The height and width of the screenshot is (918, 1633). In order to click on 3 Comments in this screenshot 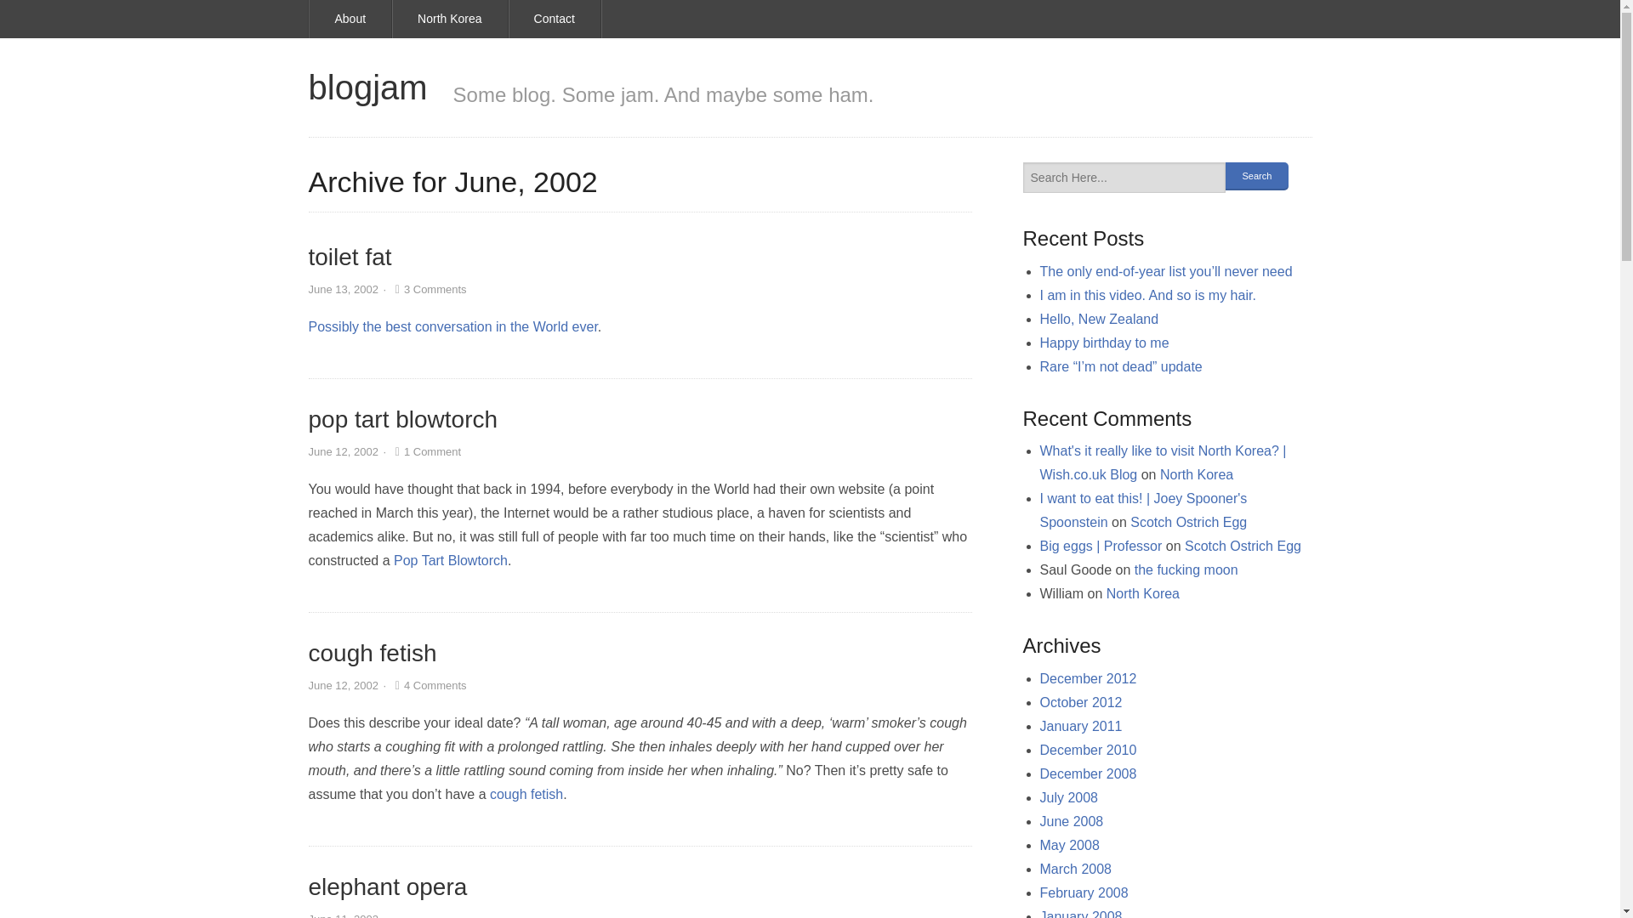, I will do `click(429, 289)`.